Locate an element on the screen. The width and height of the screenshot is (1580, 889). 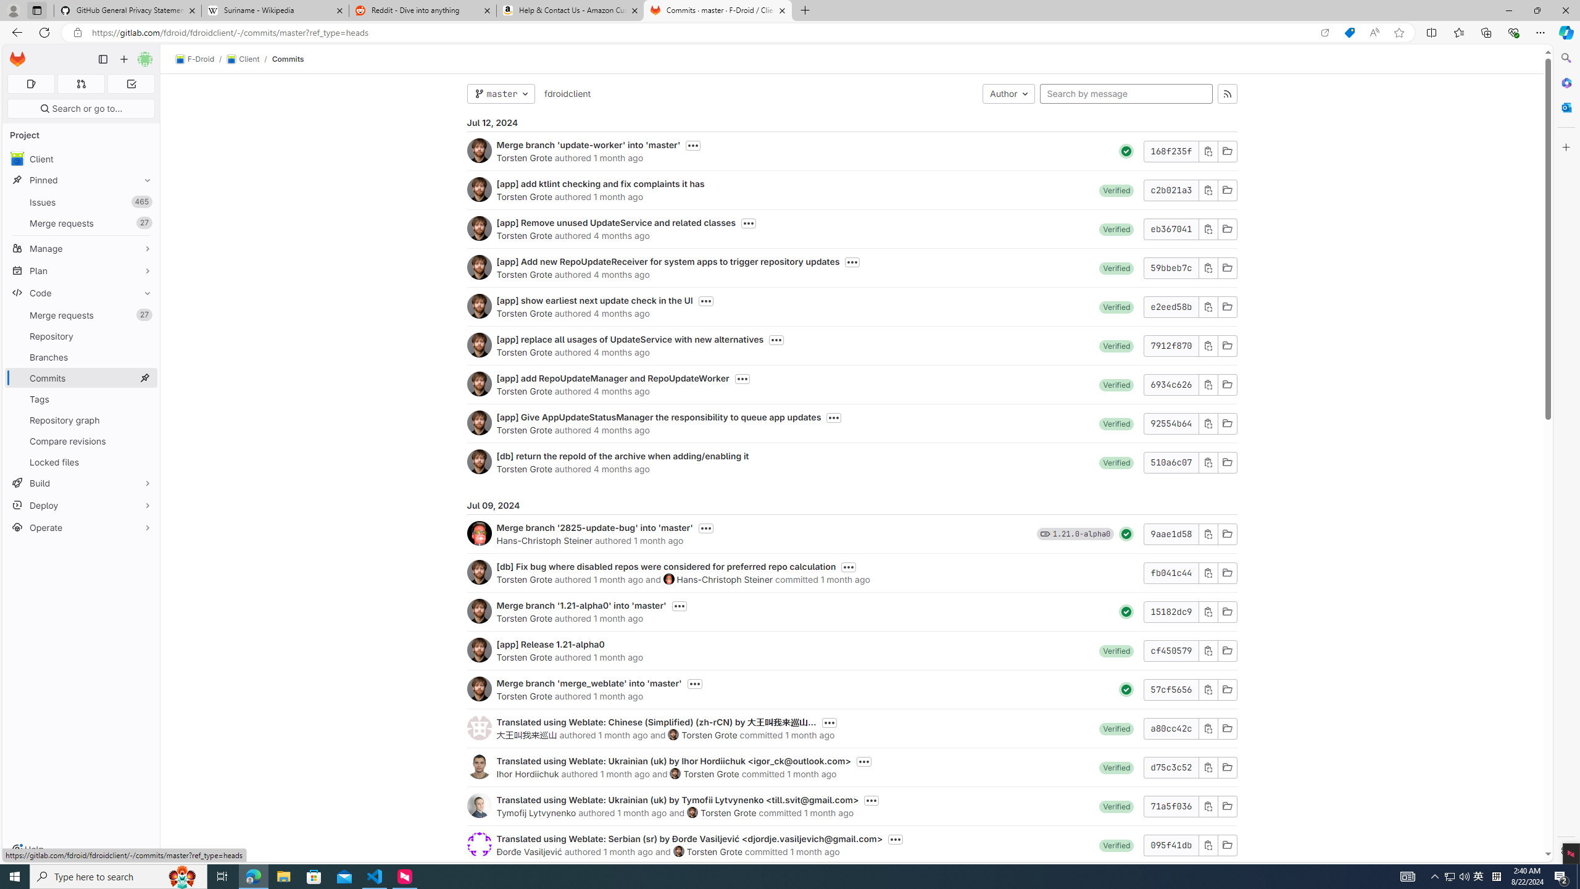
Unpin Issues is located at coordinates (144, 202).